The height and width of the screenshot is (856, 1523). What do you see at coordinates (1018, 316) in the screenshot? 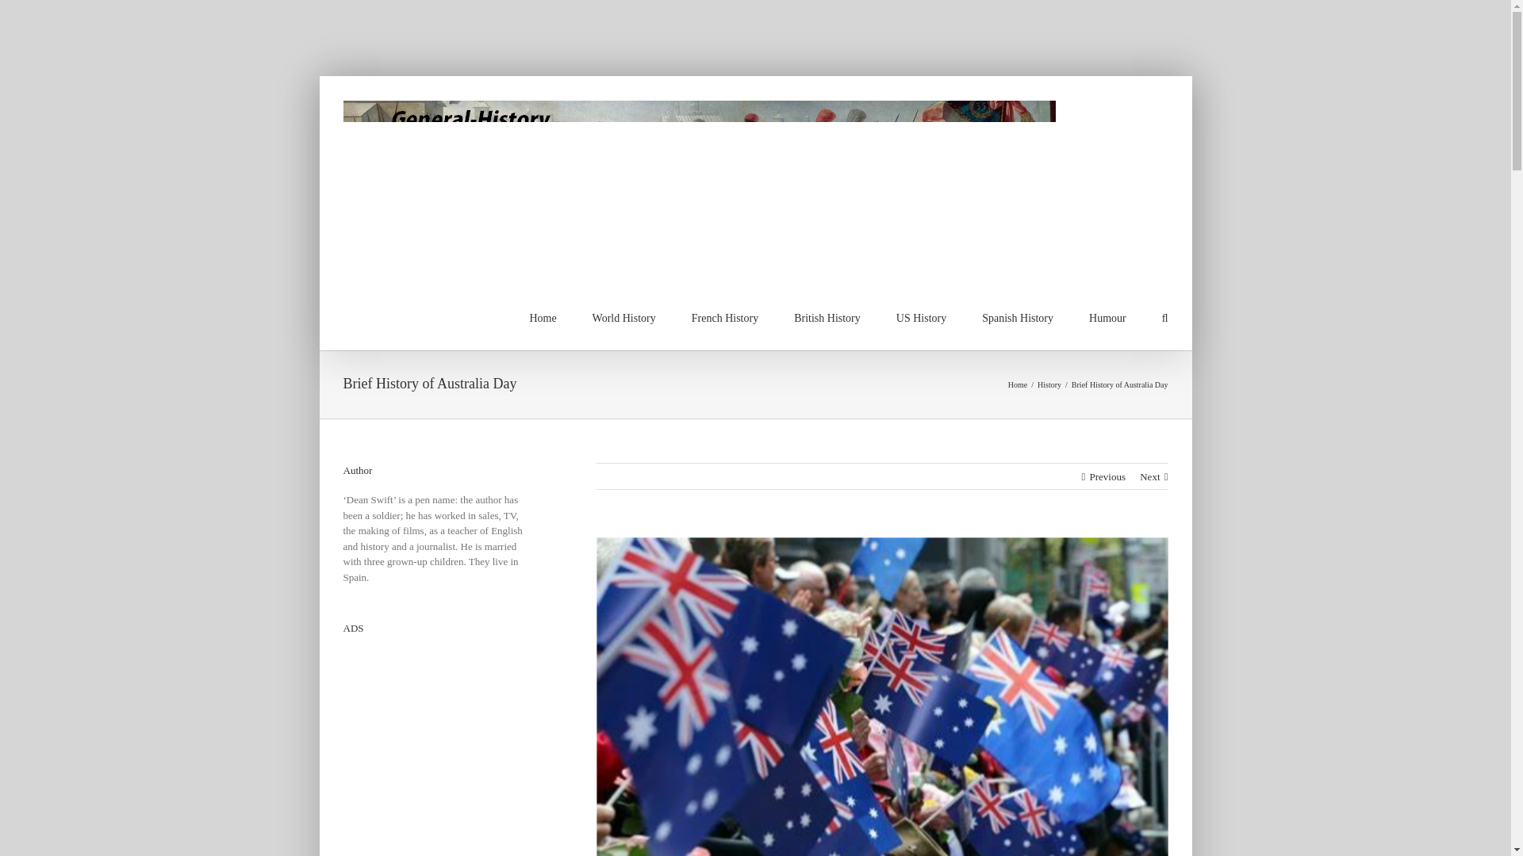
I see `Spanish History` at bounding box center [1018, 316].